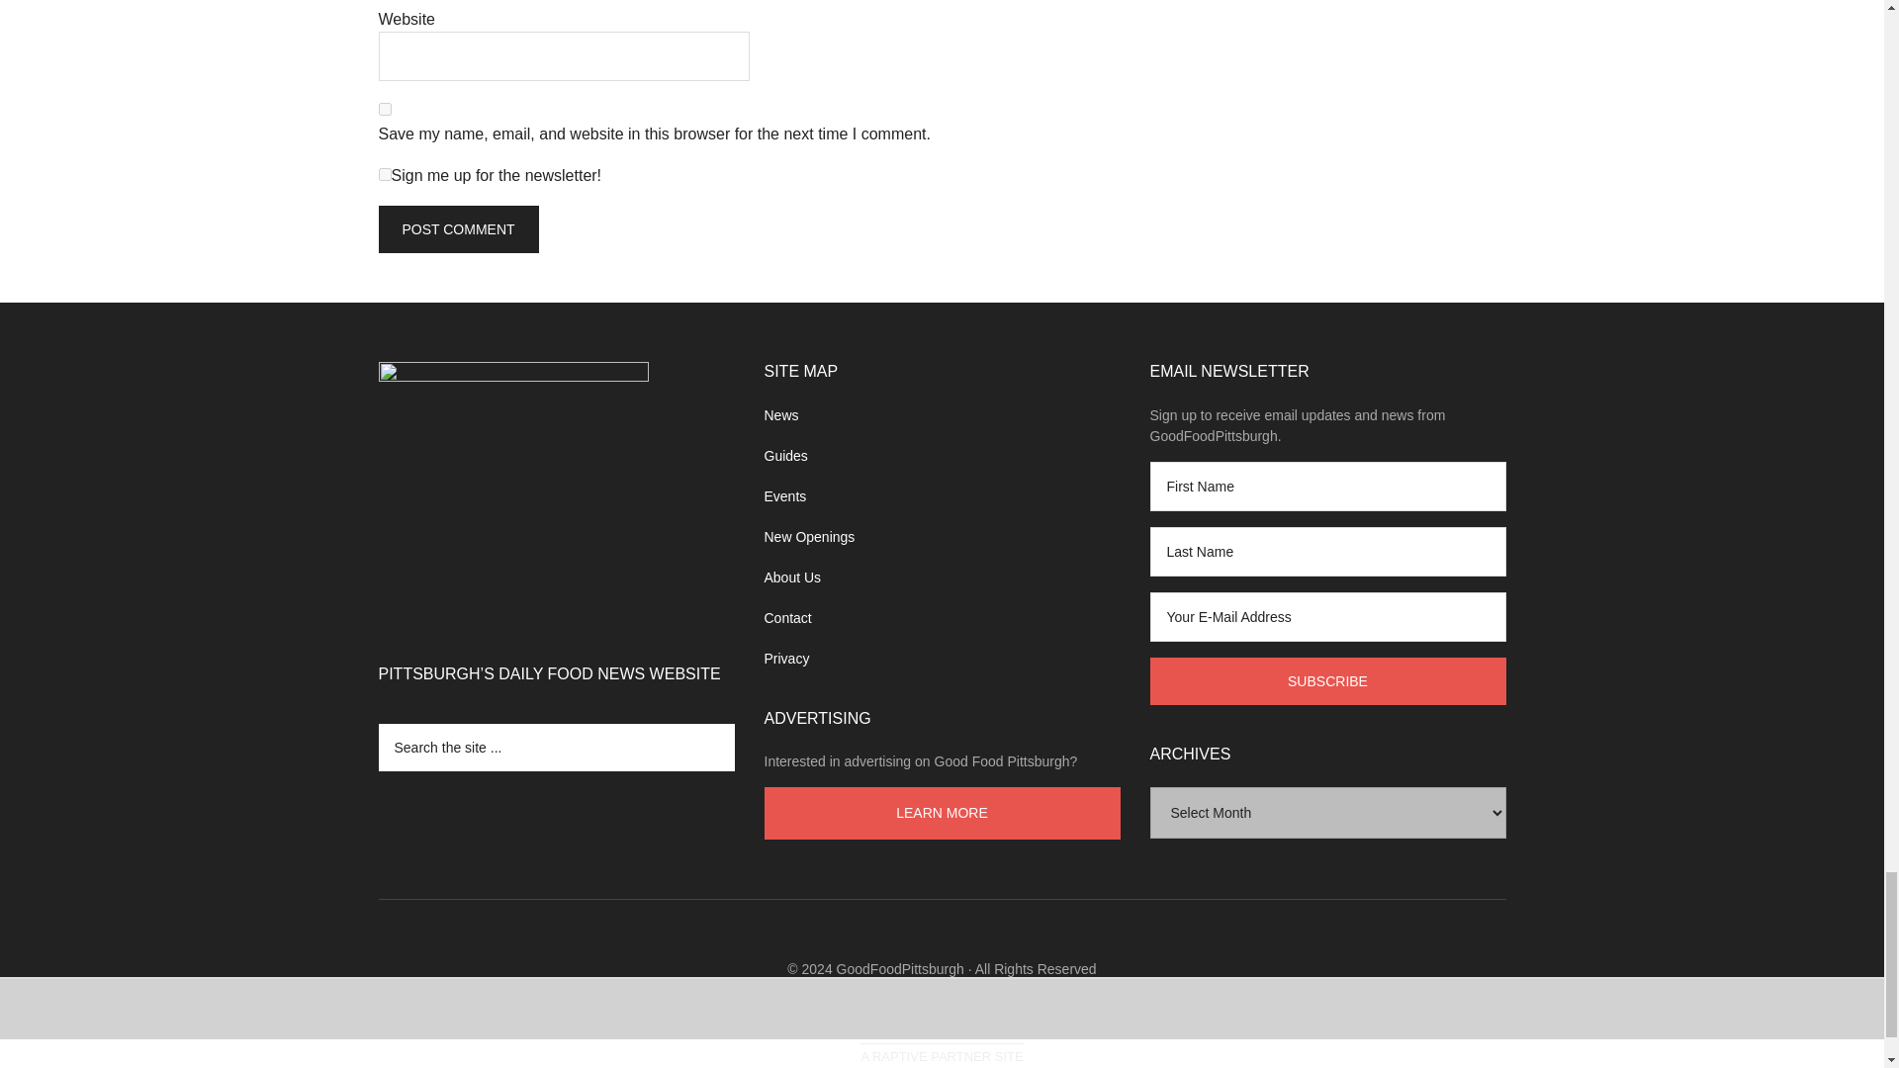 The height and width of the screenshot is (1068, 1899). What do you see at coordinates (1327, 680) in the screenshot?
I see `Subscribe` at bounding box center [1327, 680].